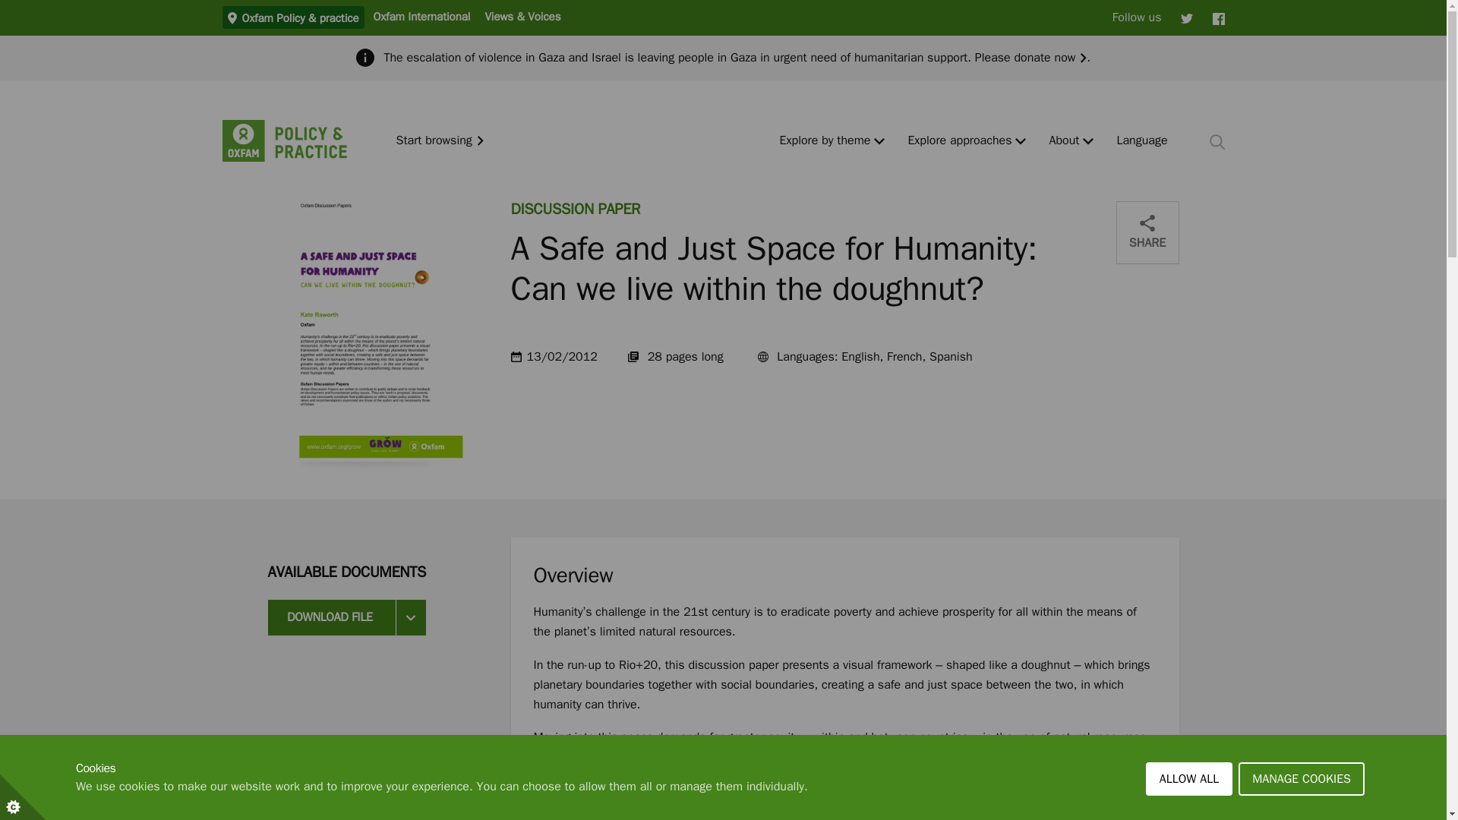 The height and width of the screenshot is (820, 1458). I want to click on Skip to content, so click(11, 6).